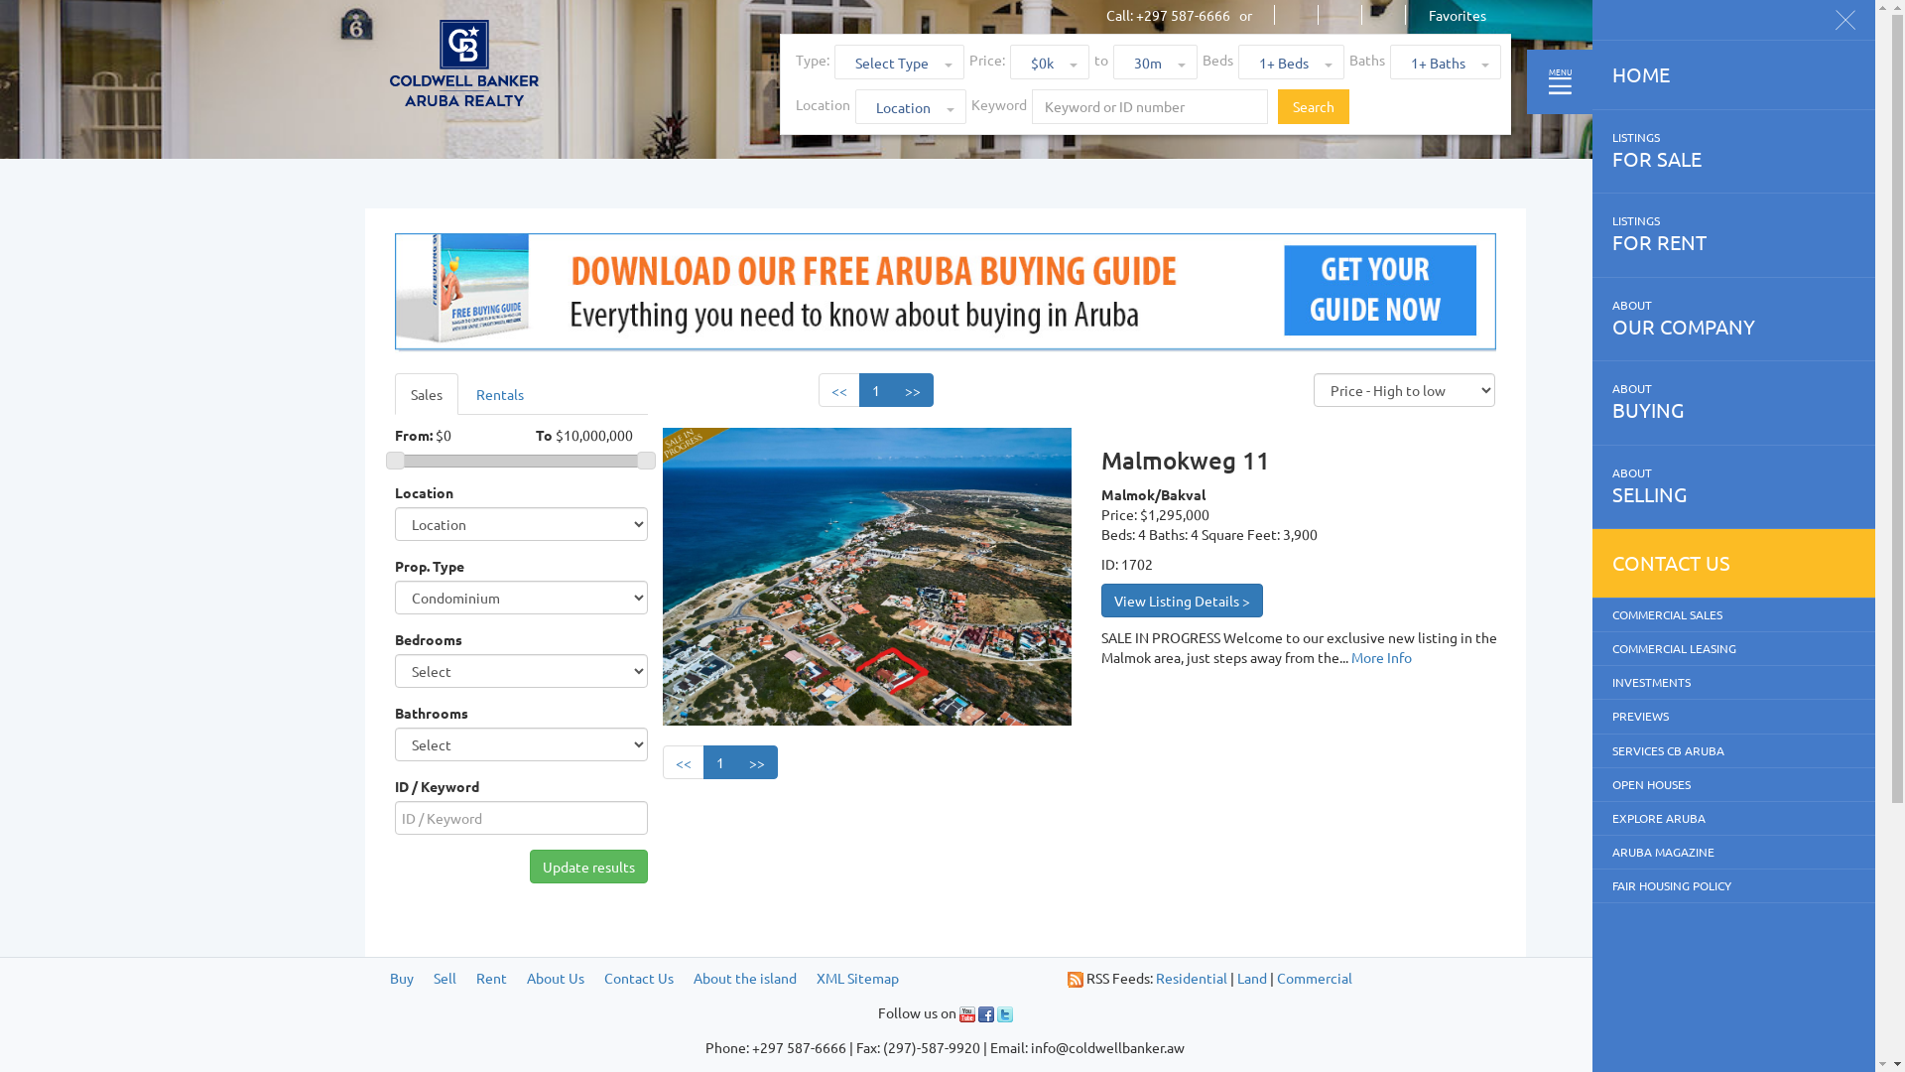 This screenshot has height=1072, width=1905. I want to click on Rentals, so click(500, 394).